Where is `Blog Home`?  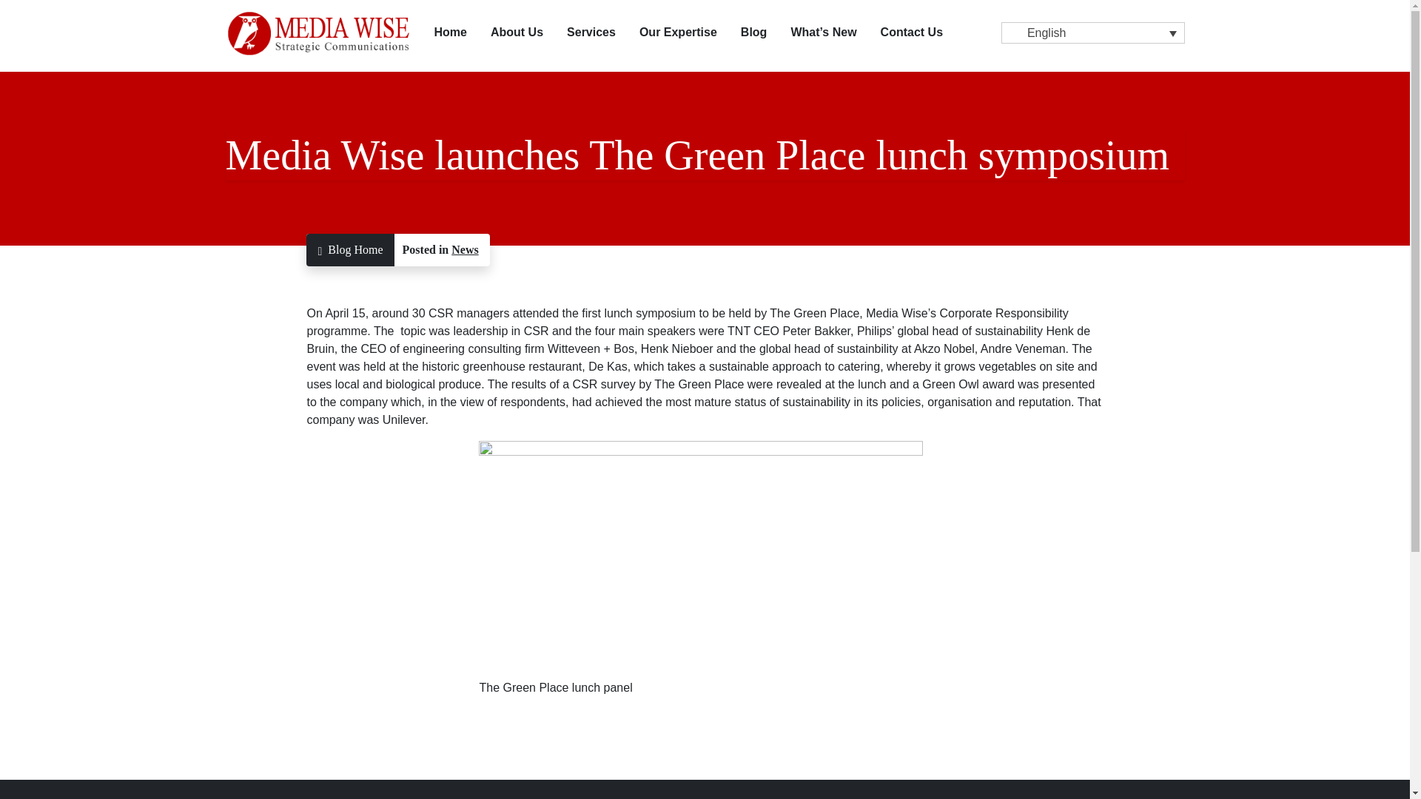
Blog Home is located at coordinates (349, 250).